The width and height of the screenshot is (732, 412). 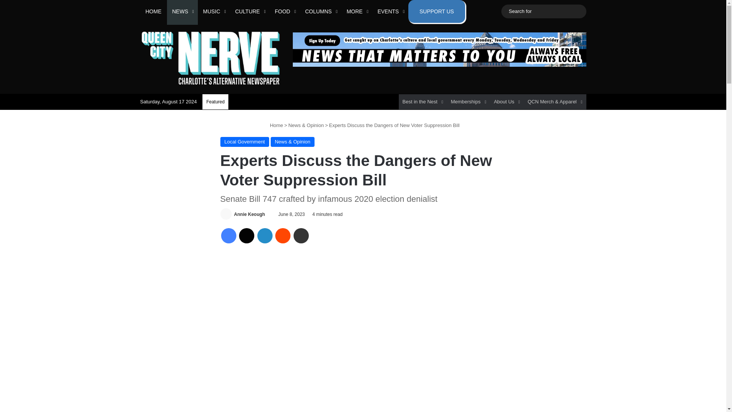 I want to click on LinkedIn, so click(x=265, y=236).